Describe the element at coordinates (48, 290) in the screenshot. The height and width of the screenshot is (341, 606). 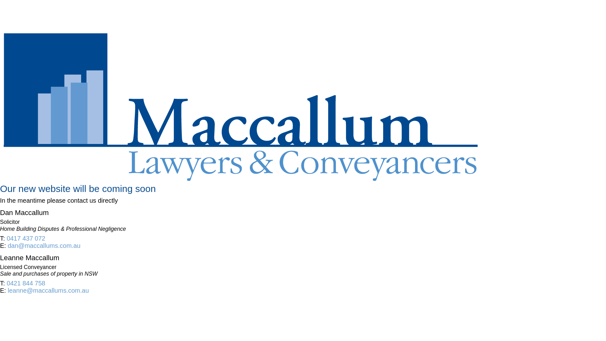
I see `leanne@maccallums.com.au` at that location.